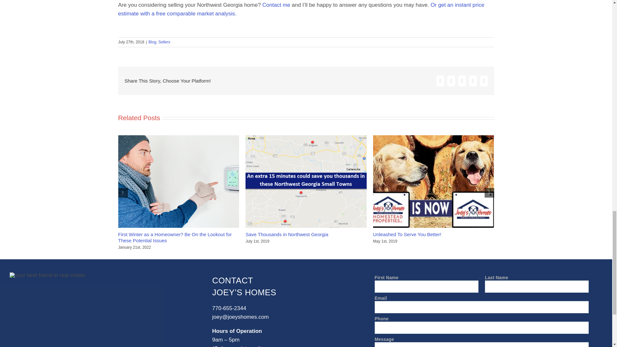 The width and height of the screenshot is (617, 347). Describe the element at coordinates (407, 234) in the screenshot. I see `Unleashed To Serve You Better!` at that location.